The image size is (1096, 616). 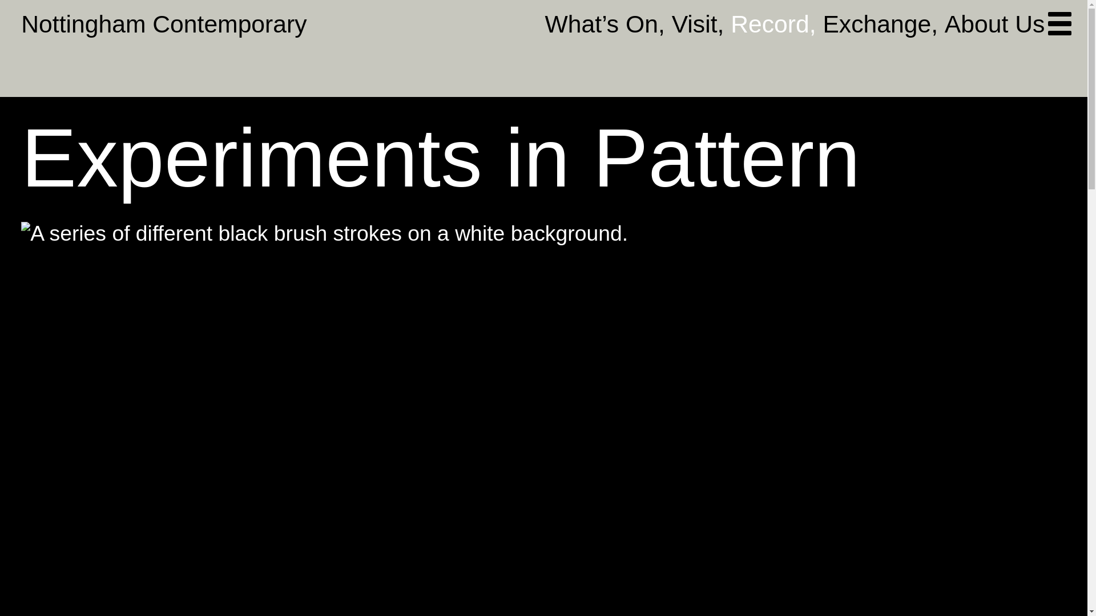 I want to click on Visit, , so click(x=701, y=24).